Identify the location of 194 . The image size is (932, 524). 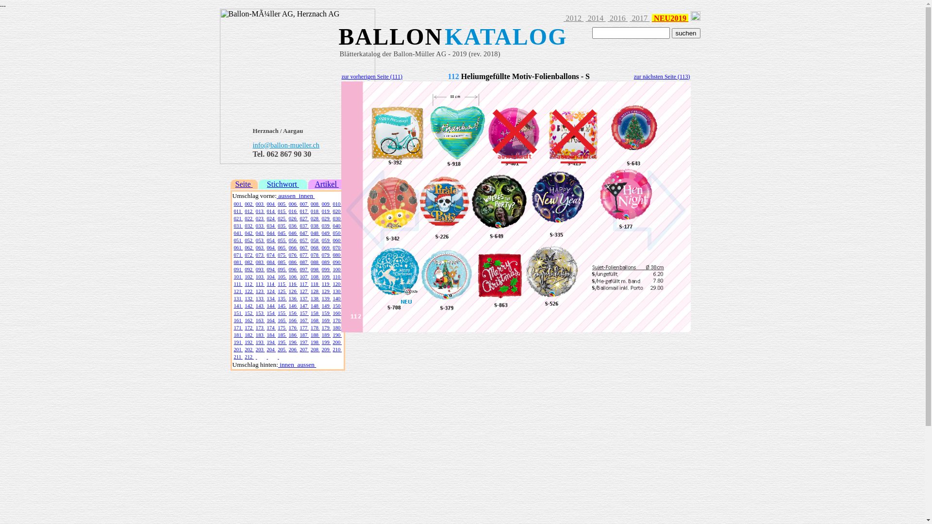
(271, 343).